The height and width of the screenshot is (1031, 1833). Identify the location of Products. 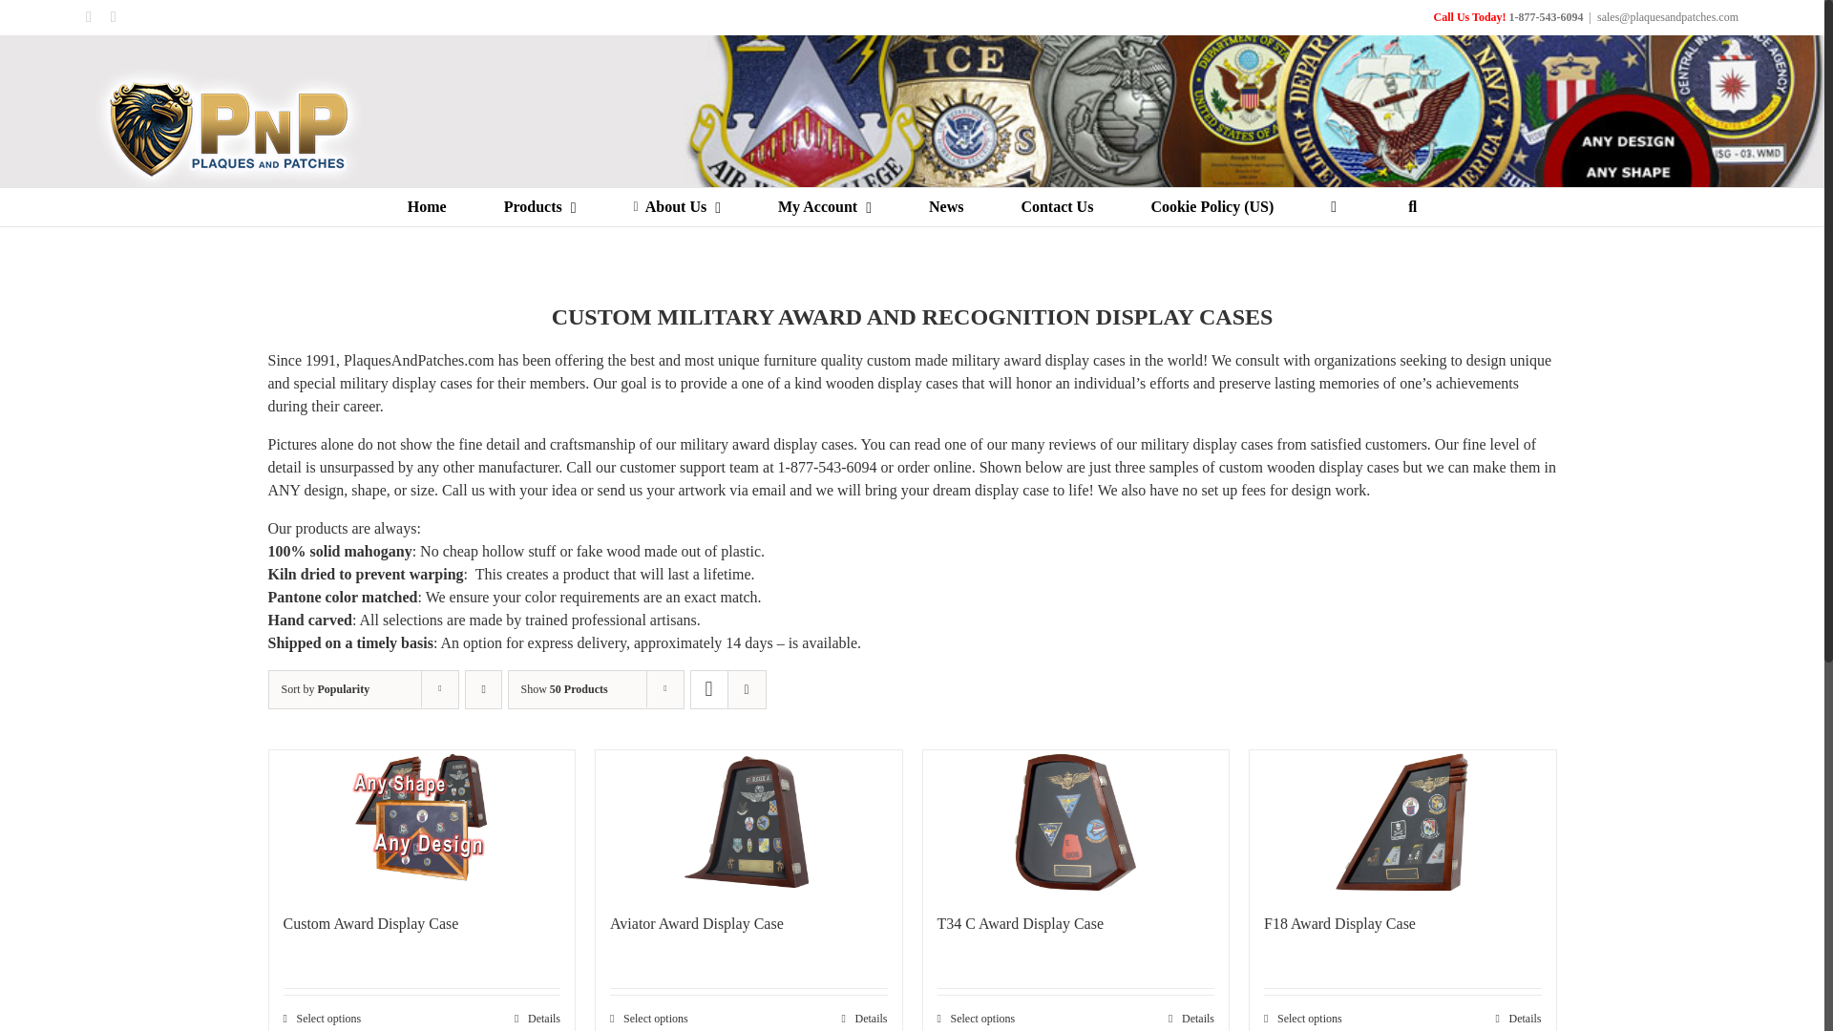
(540, 206).